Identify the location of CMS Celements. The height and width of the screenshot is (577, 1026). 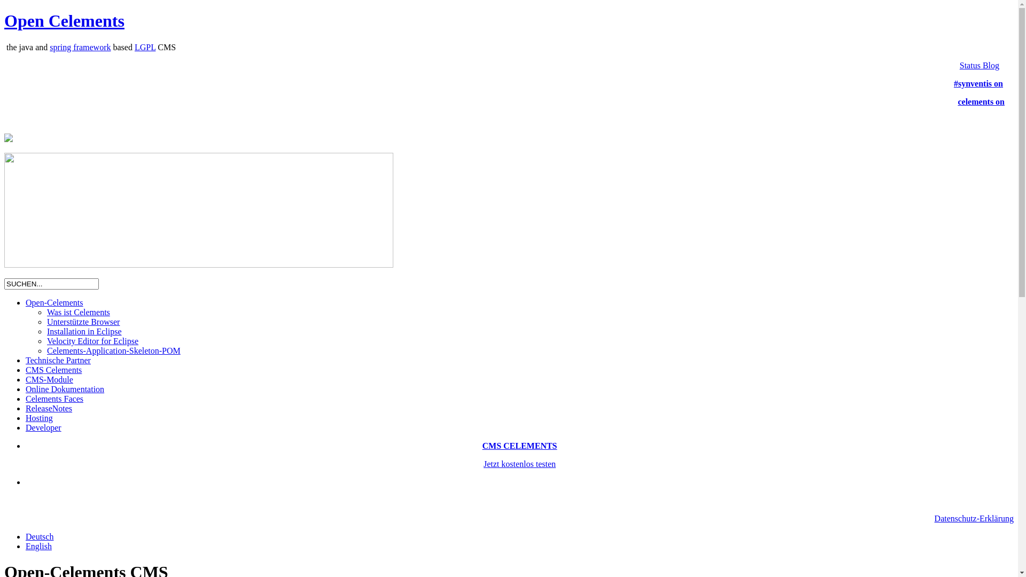
(53, 370).